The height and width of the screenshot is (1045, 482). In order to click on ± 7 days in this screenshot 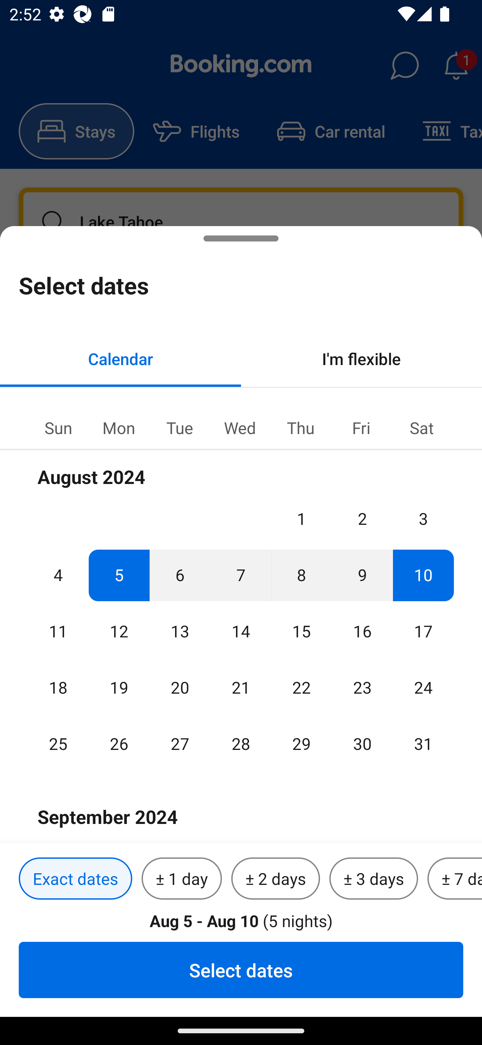, I will do `click(455, 879)`.